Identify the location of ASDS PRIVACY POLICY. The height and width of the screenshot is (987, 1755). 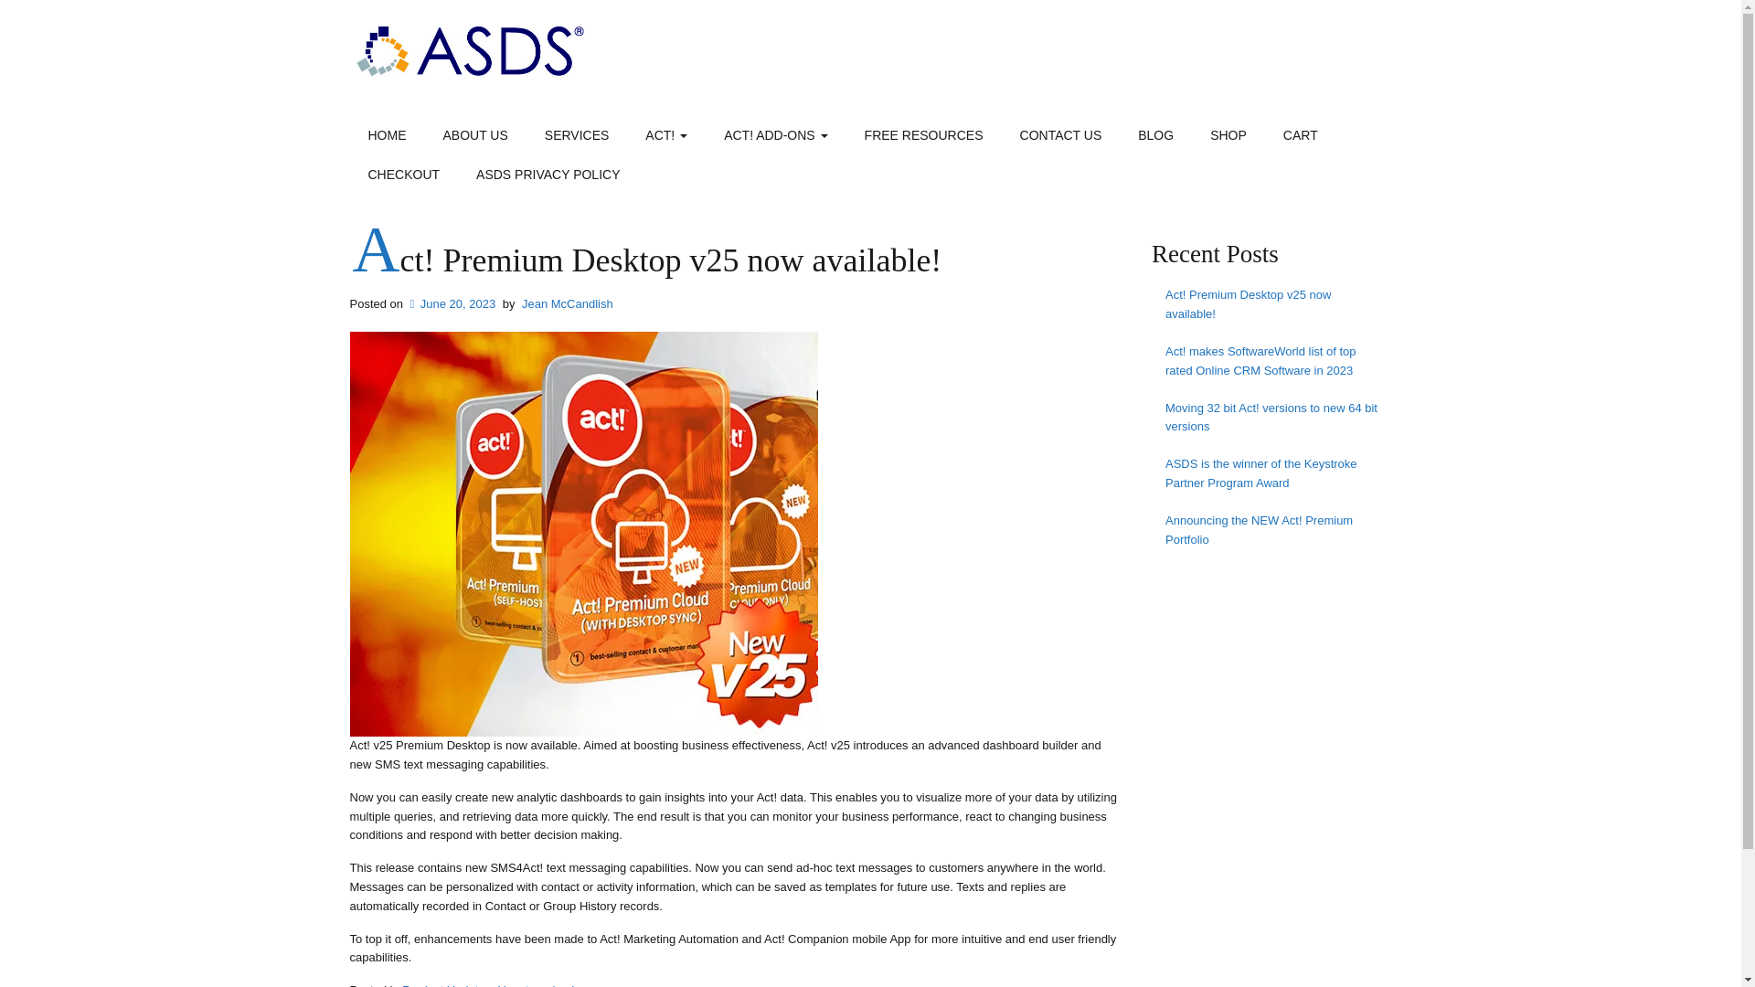
(548, 175).